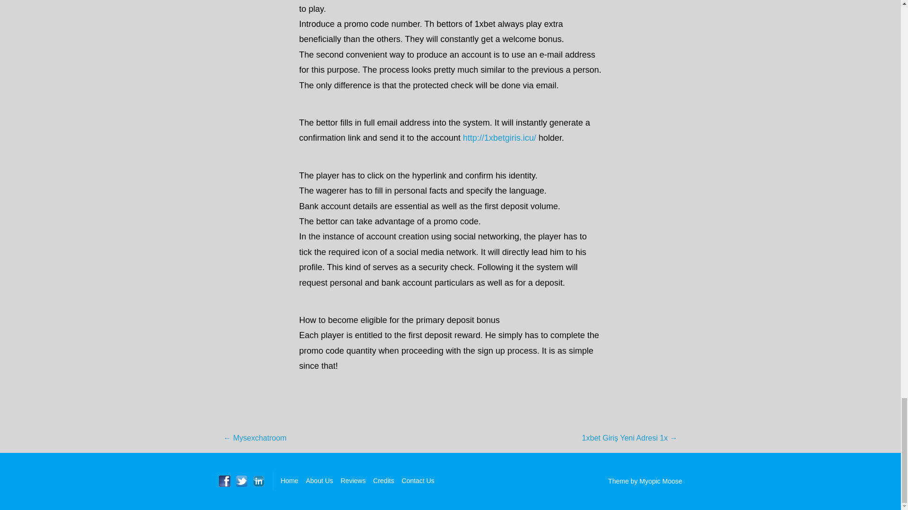 The width and height of the screenshot is (908, 510). What do you see at coordinates (241, 481) in the screenshot?
I see `Follow Us on Twitter` at bounding box center [241, 481].